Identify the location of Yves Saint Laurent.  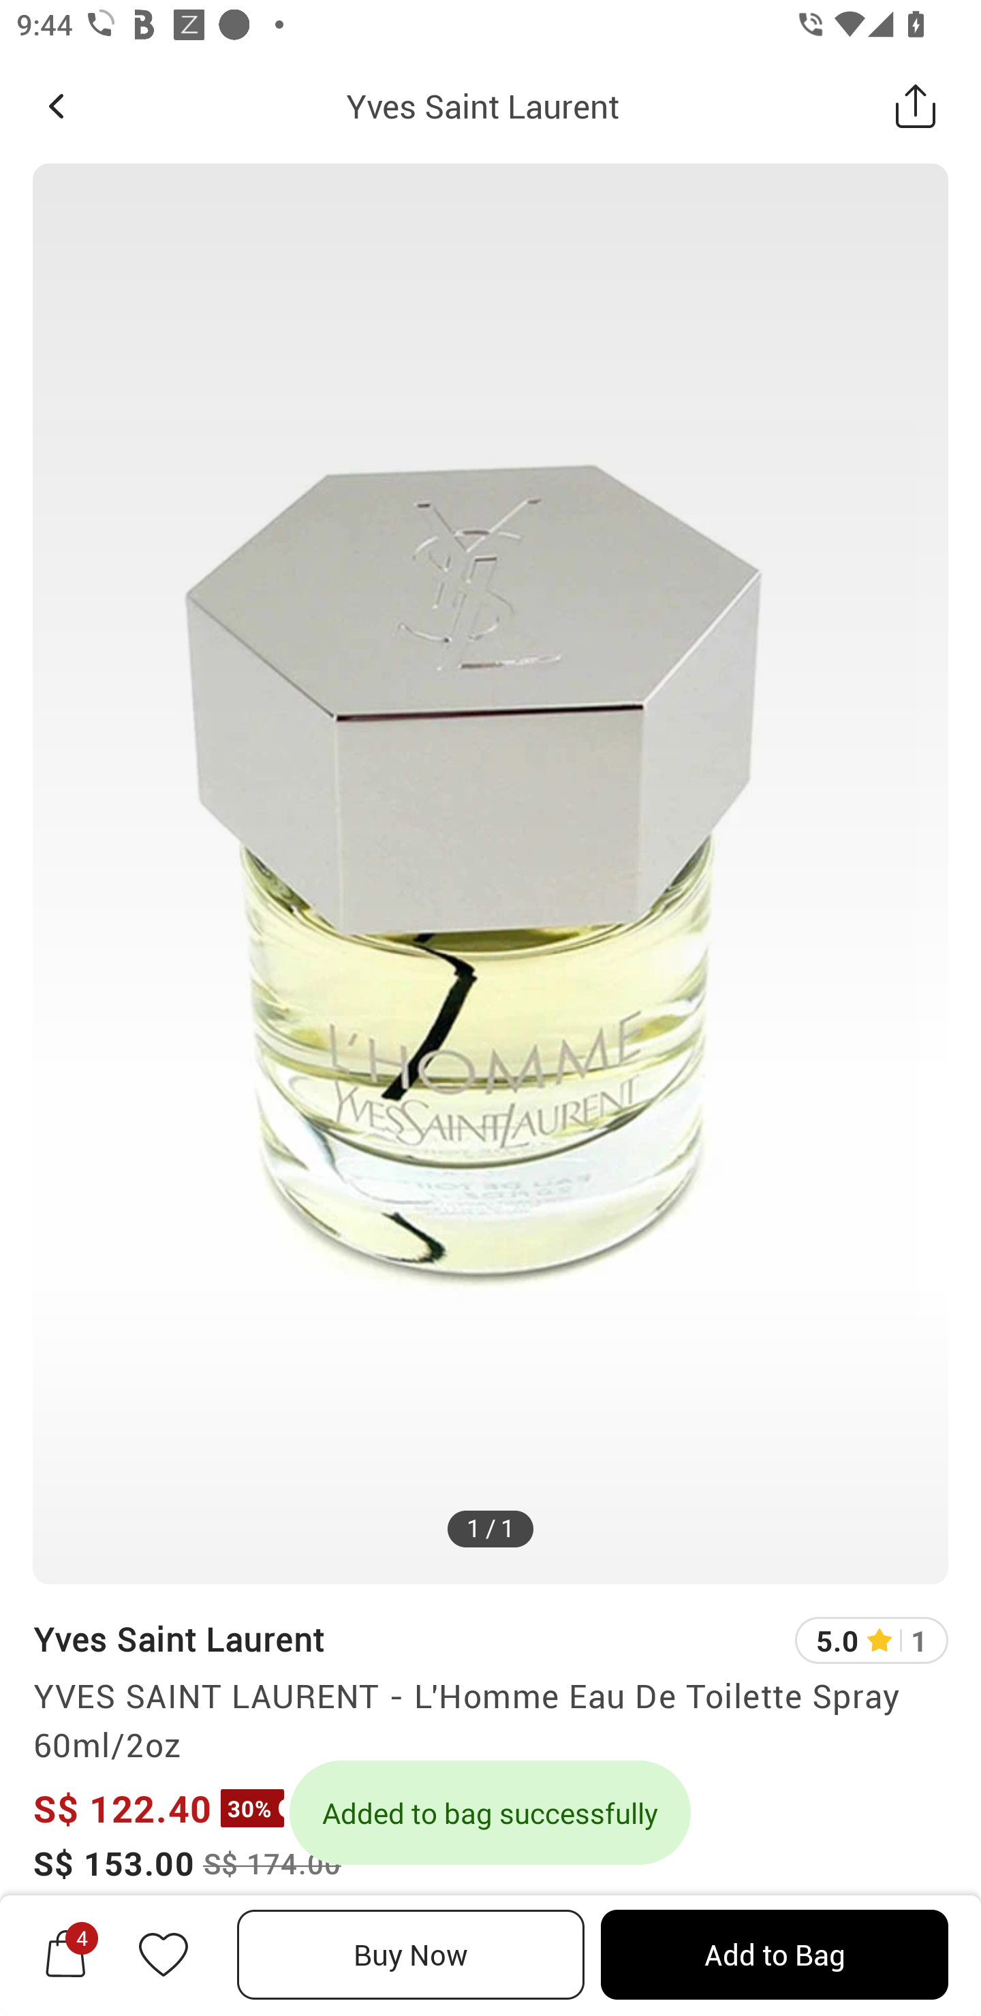
(178, 1639).